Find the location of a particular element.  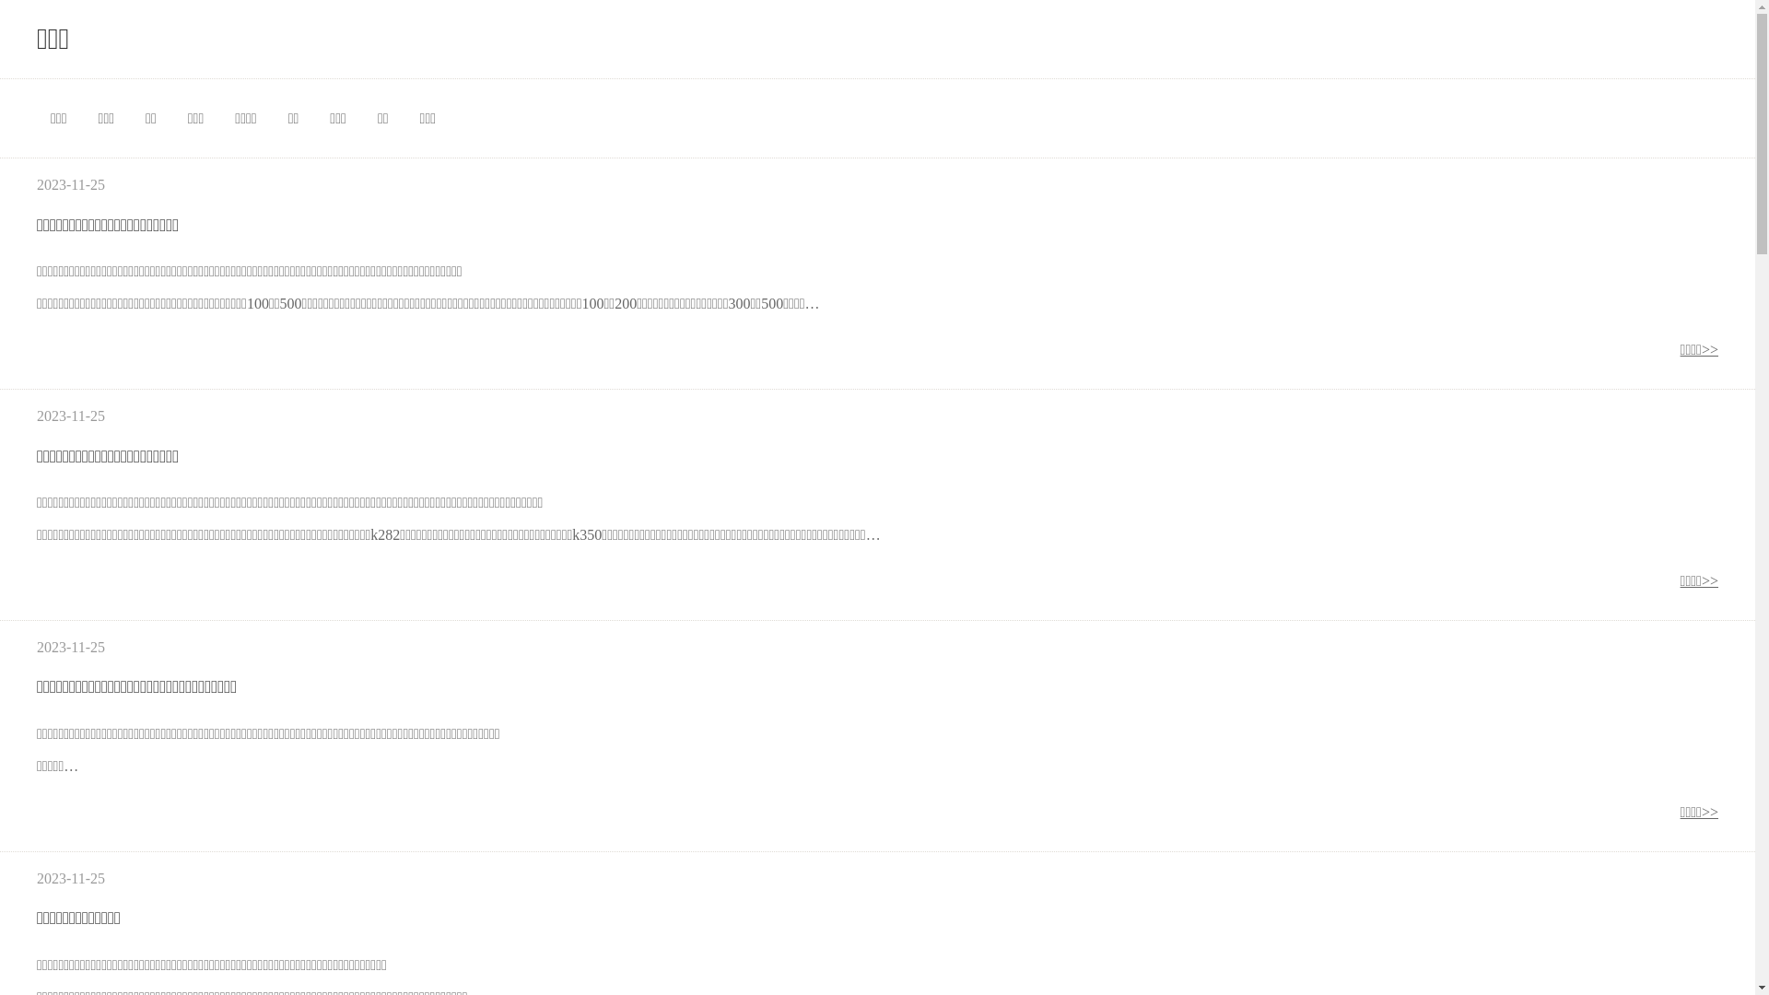

2023-11-25 is located at coordinates (71, 184).